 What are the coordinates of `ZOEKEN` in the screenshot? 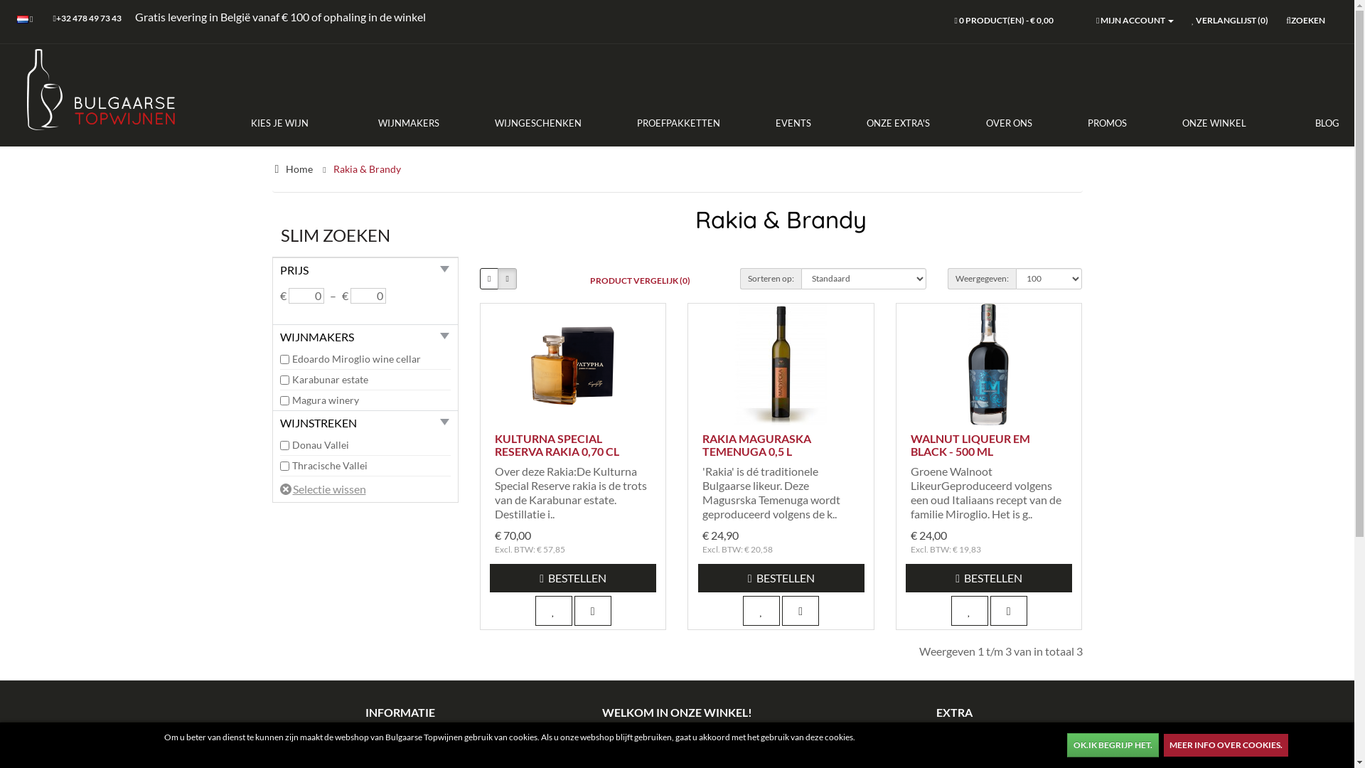 It's located at (1305, 21).